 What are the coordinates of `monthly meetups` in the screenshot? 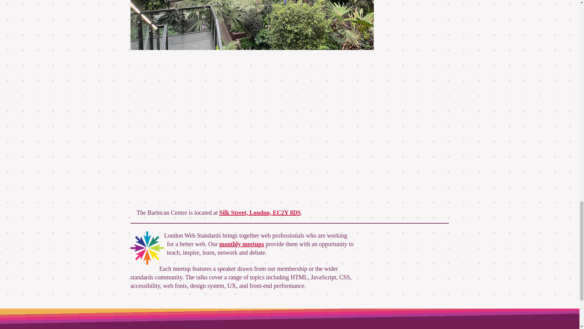 It's located at (242, 244).